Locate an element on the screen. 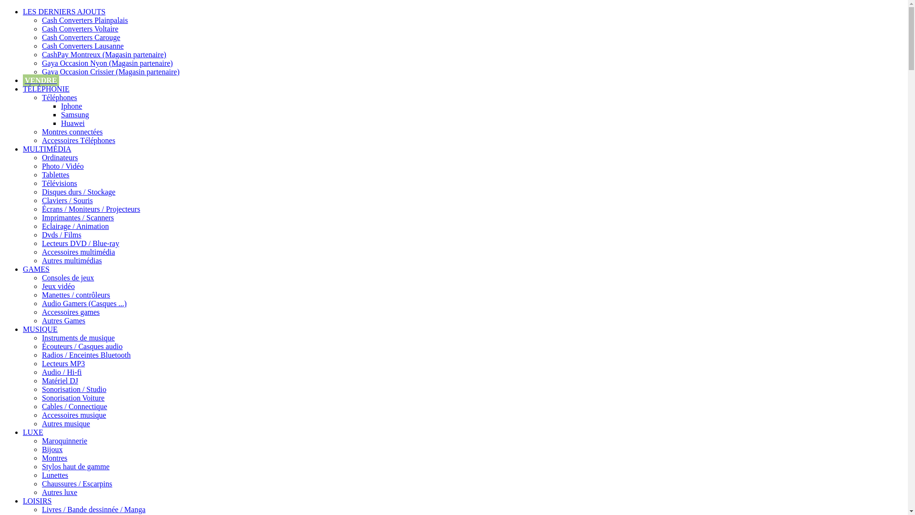 This screenshot has height=515, width=915. CashPay Montreux (Magasin partenaire) is located at coordinates (104, 54).